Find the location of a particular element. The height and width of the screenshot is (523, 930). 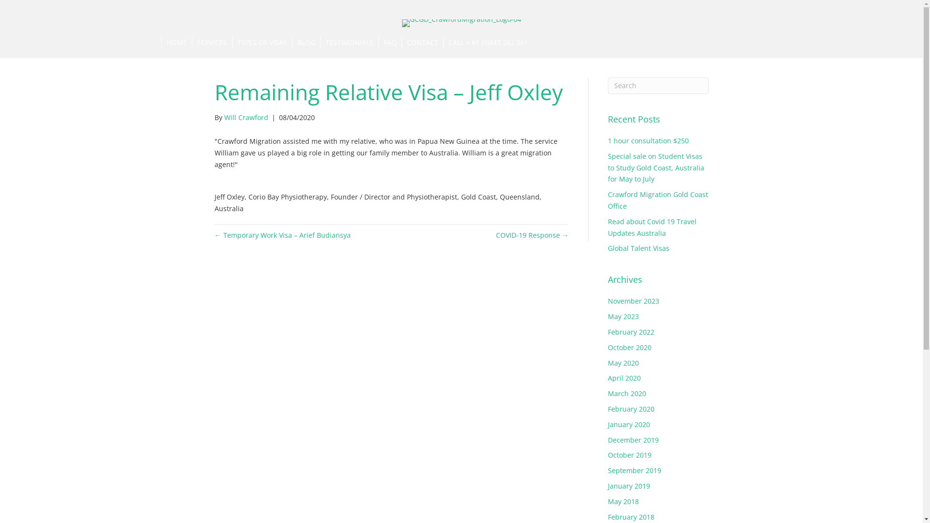

TESTIMONIALS is located at coordinates (349, 43).